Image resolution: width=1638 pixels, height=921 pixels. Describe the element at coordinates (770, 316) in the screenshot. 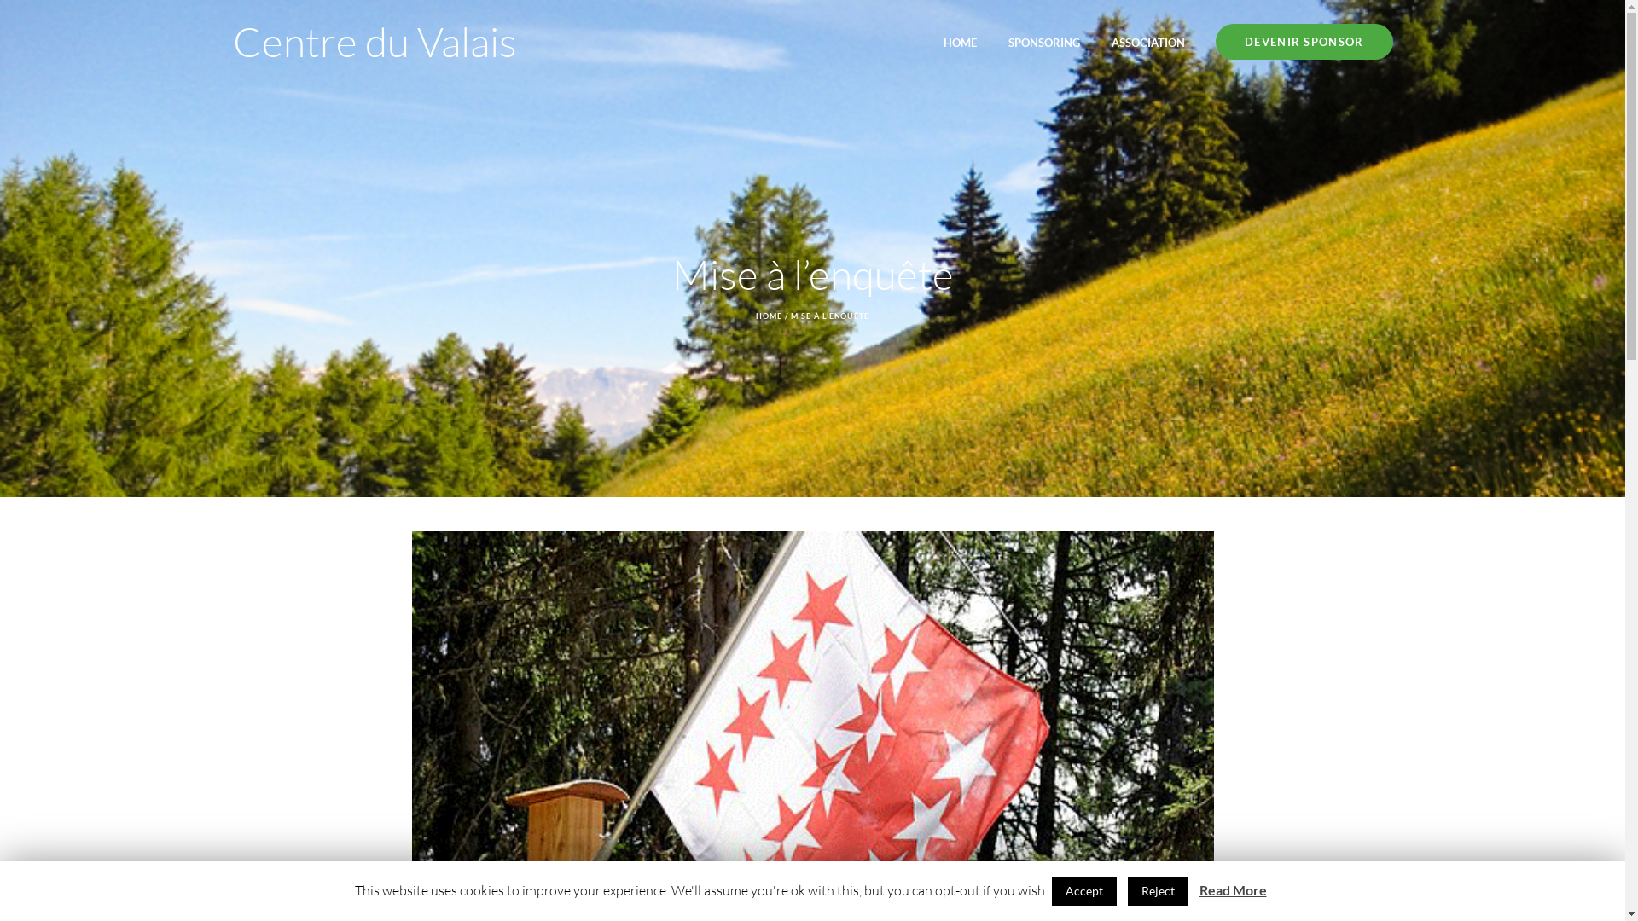

I see `HOME` at that location.